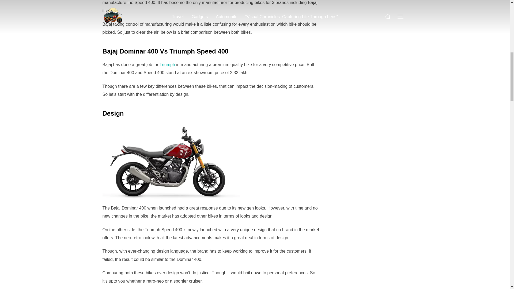 This screenshot has height=289, width=514. What do you see at coordinates (167, 64) in the screenshot?
I see `Triumph Speed 400 Revealed with Competitive Pricing of 2.23L` at bounding box center [167, 64].